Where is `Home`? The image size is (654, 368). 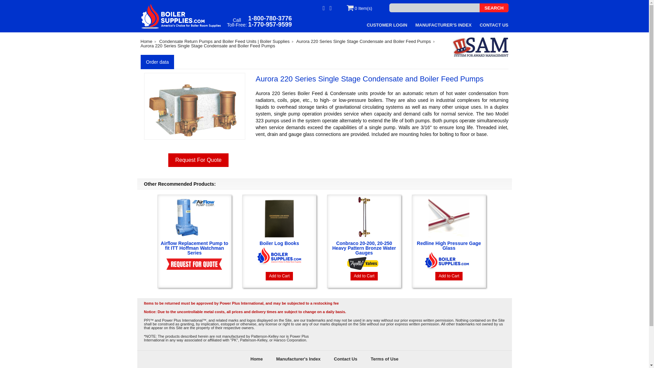
Home is located at coordinates (146, 41).